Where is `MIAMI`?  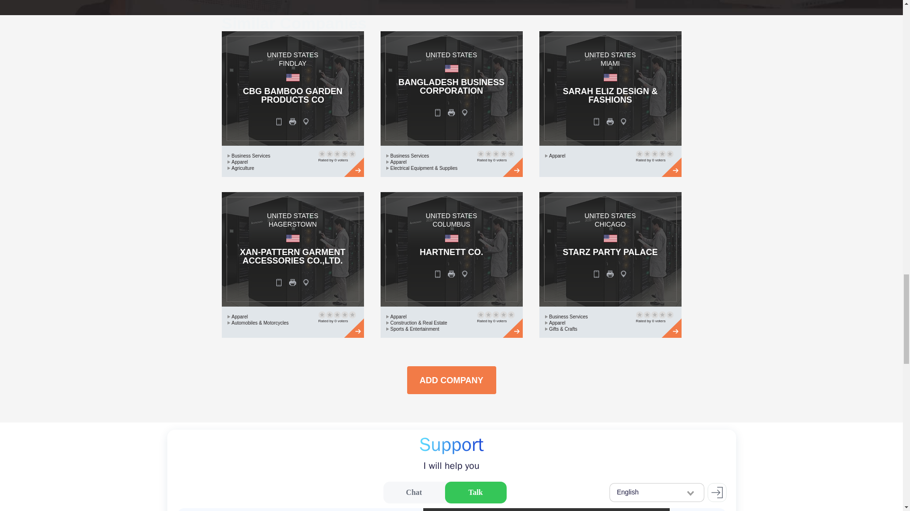 MIAMI is located at coordinates (610, 63).